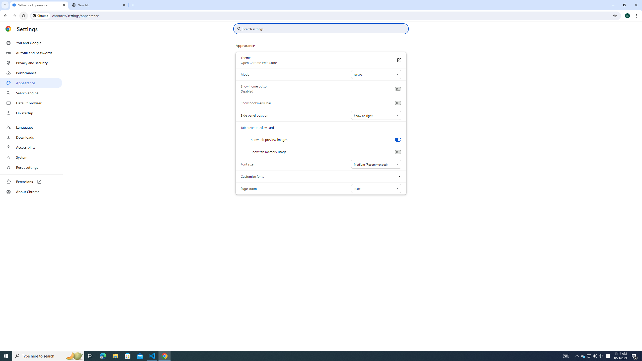  Describe the element at coordinates (398, 89) in the screenshot. I see `Show home button` at that location.